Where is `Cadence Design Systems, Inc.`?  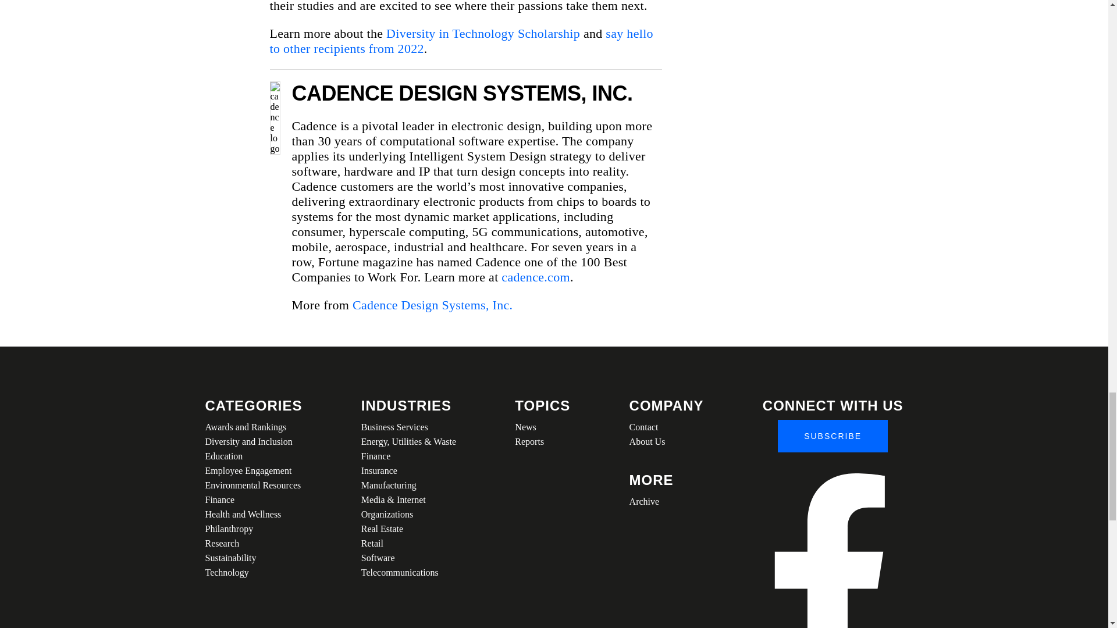
Cadence Design Systems, Inc. is located at coordinates (433, 305).